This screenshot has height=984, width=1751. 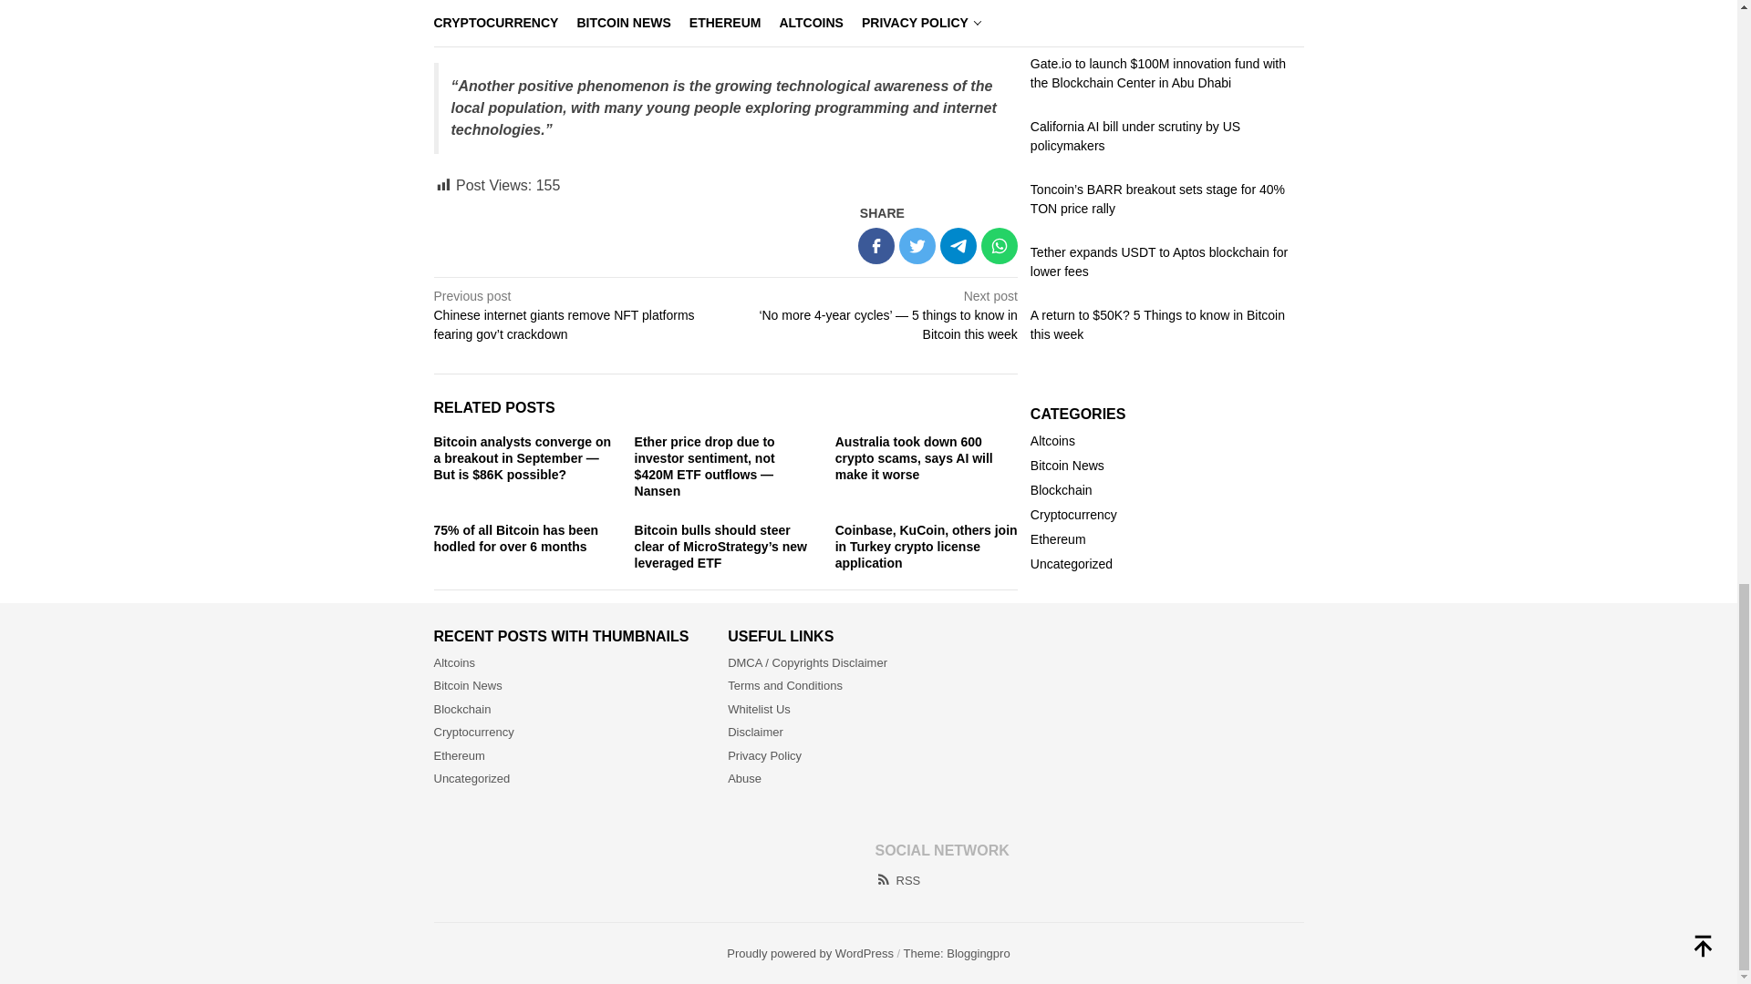 I want to click on low, so click(x=990, y=15).